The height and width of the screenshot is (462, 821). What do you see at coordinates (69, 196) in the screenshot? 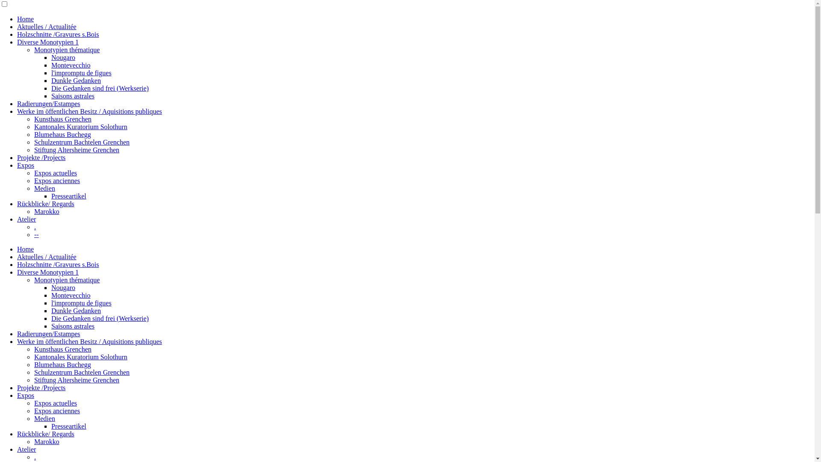
I see `Presseartikel` at bounding box center [69, 196].